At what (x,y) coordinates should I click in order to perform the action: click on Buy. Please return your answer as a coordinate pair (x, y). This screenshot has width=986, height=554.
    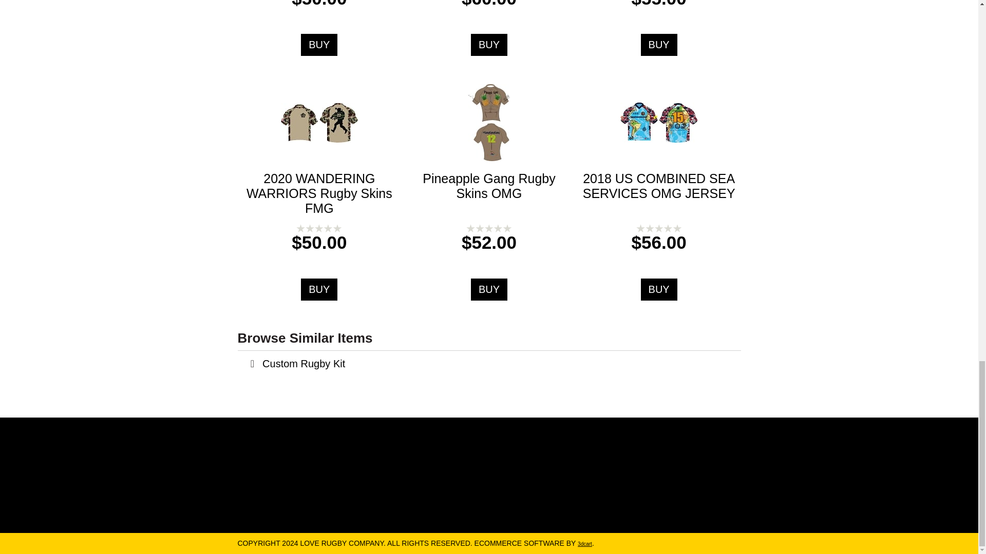
    Looking at the image, I should click on (318, 289).